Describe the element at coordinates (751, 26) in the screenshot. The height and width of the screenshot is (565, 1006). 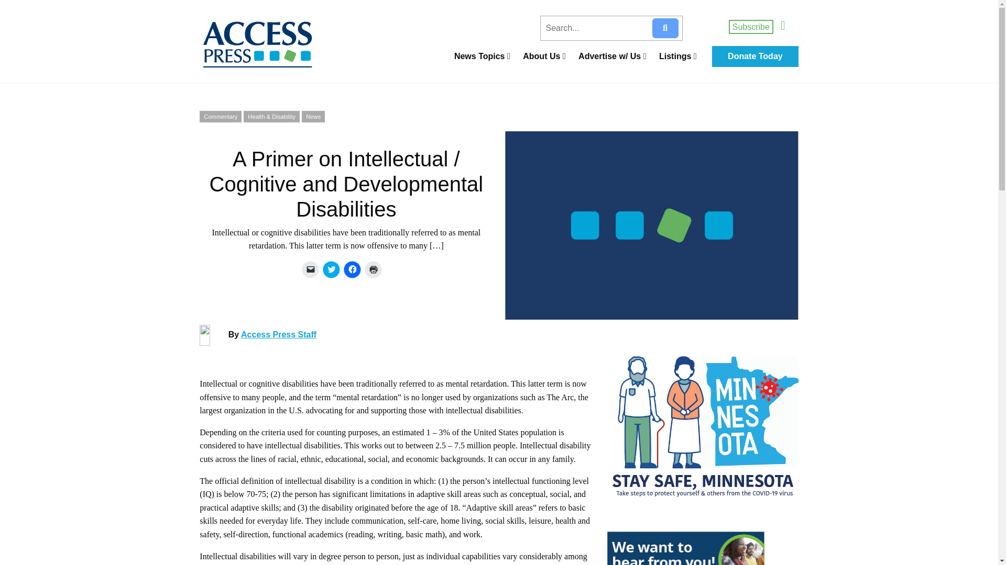
I see `Subscribe` at that location.